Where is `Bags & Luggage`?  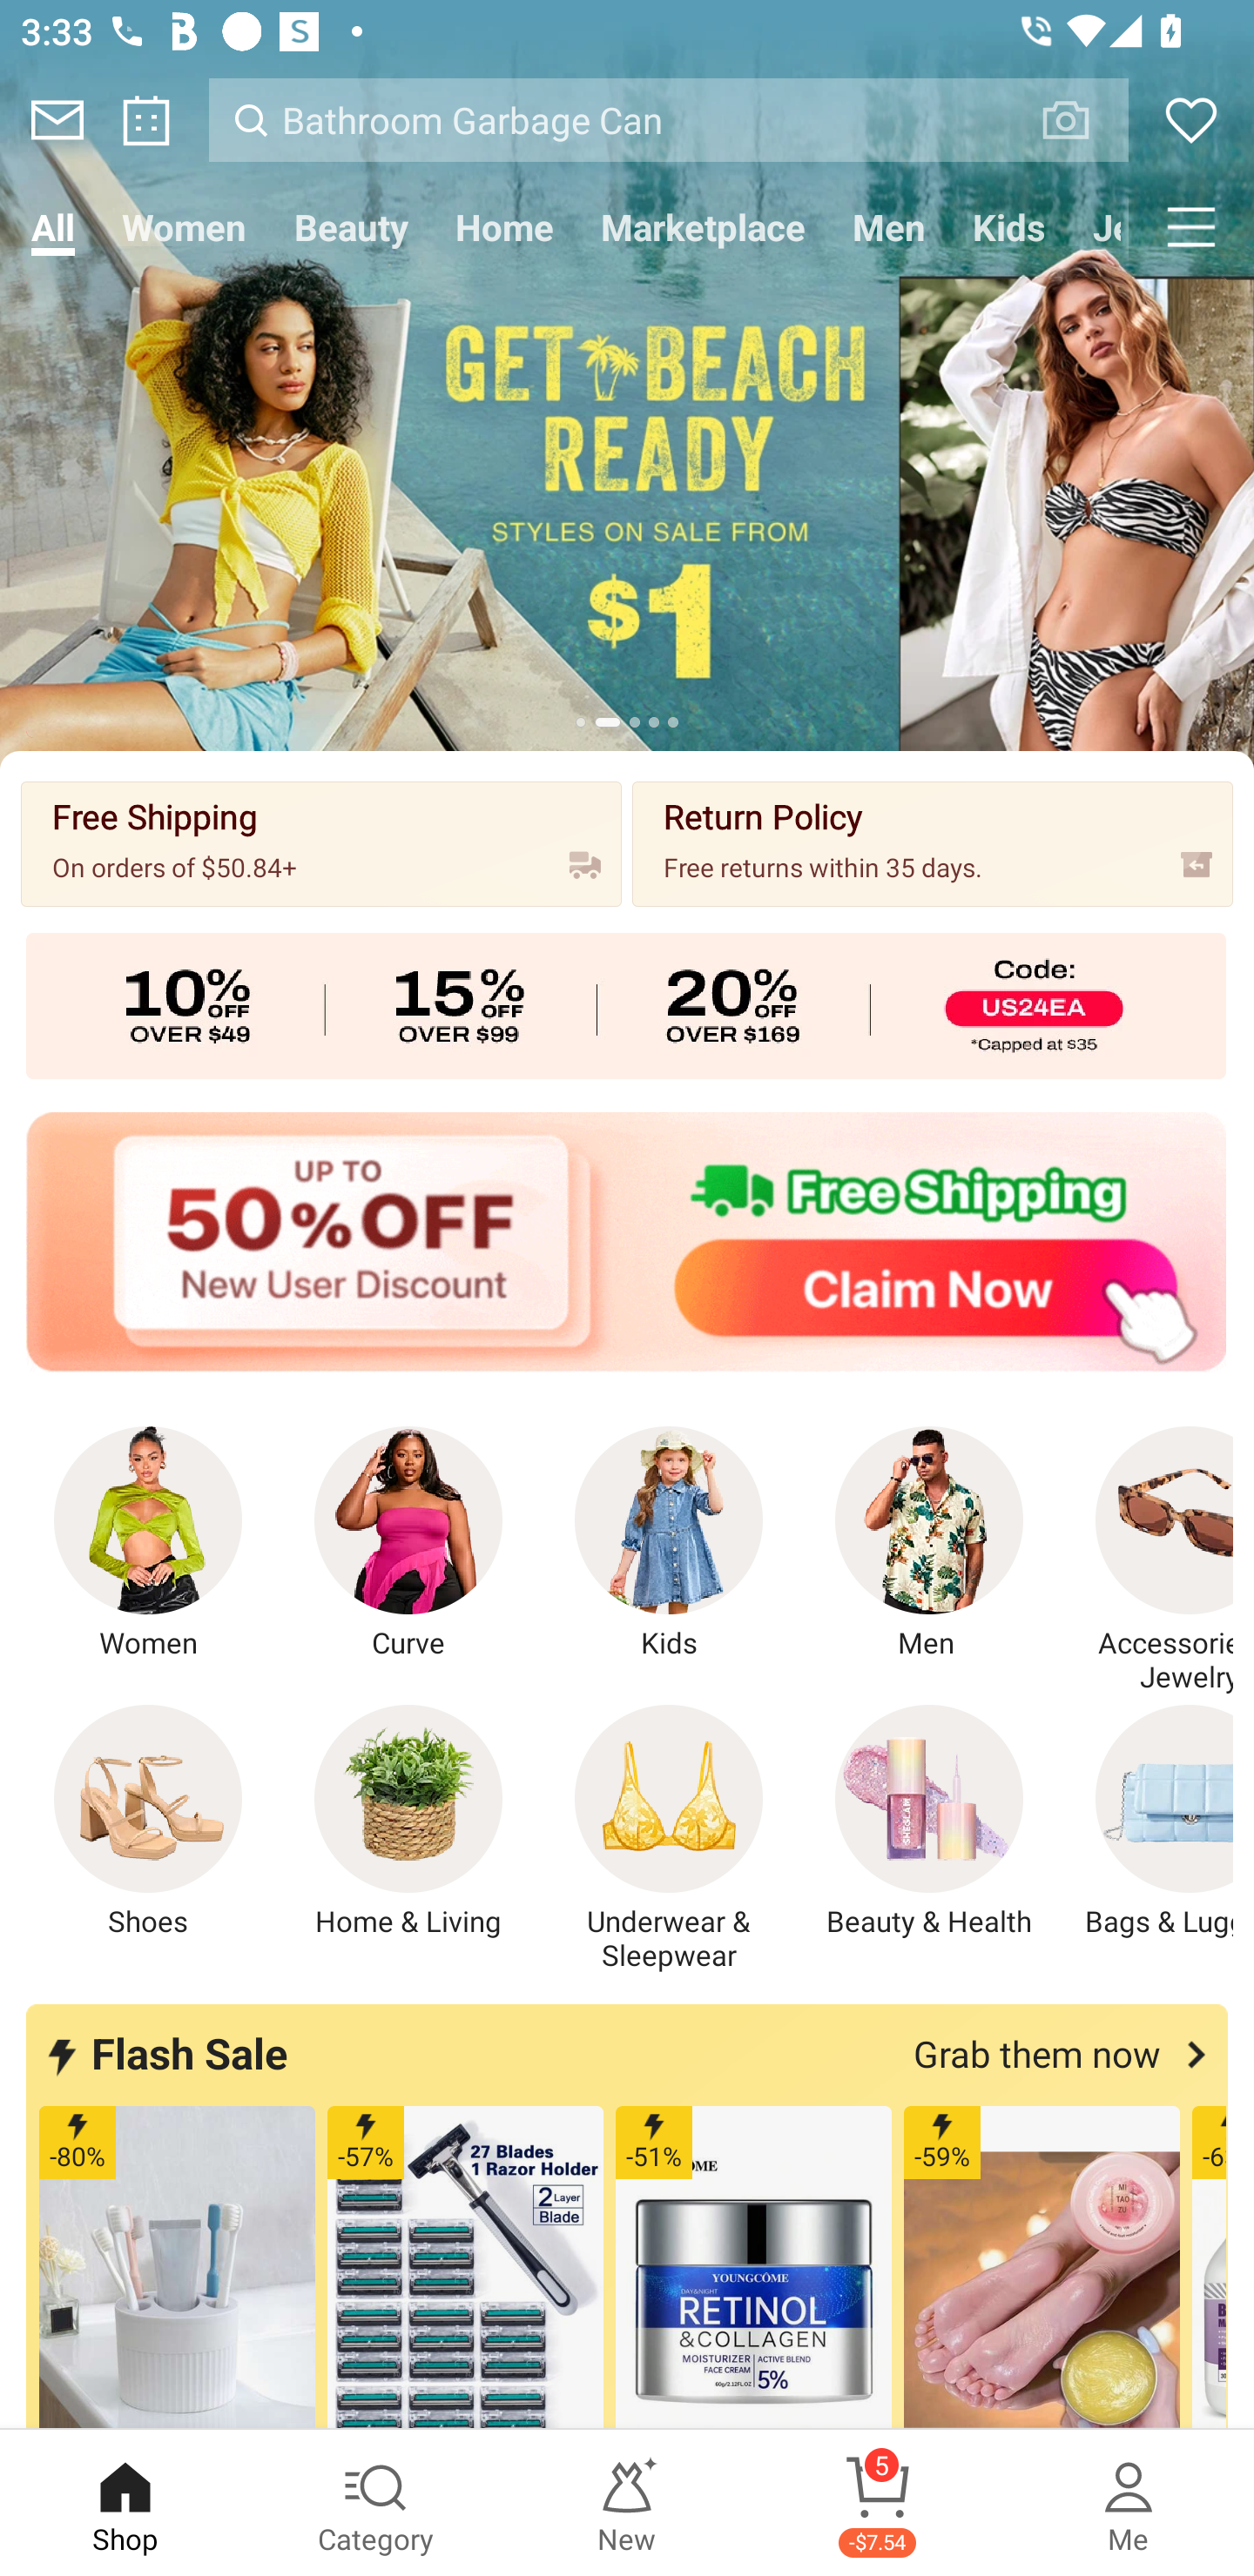 Bags & Luggage is located at coordinates (1147, 1822).